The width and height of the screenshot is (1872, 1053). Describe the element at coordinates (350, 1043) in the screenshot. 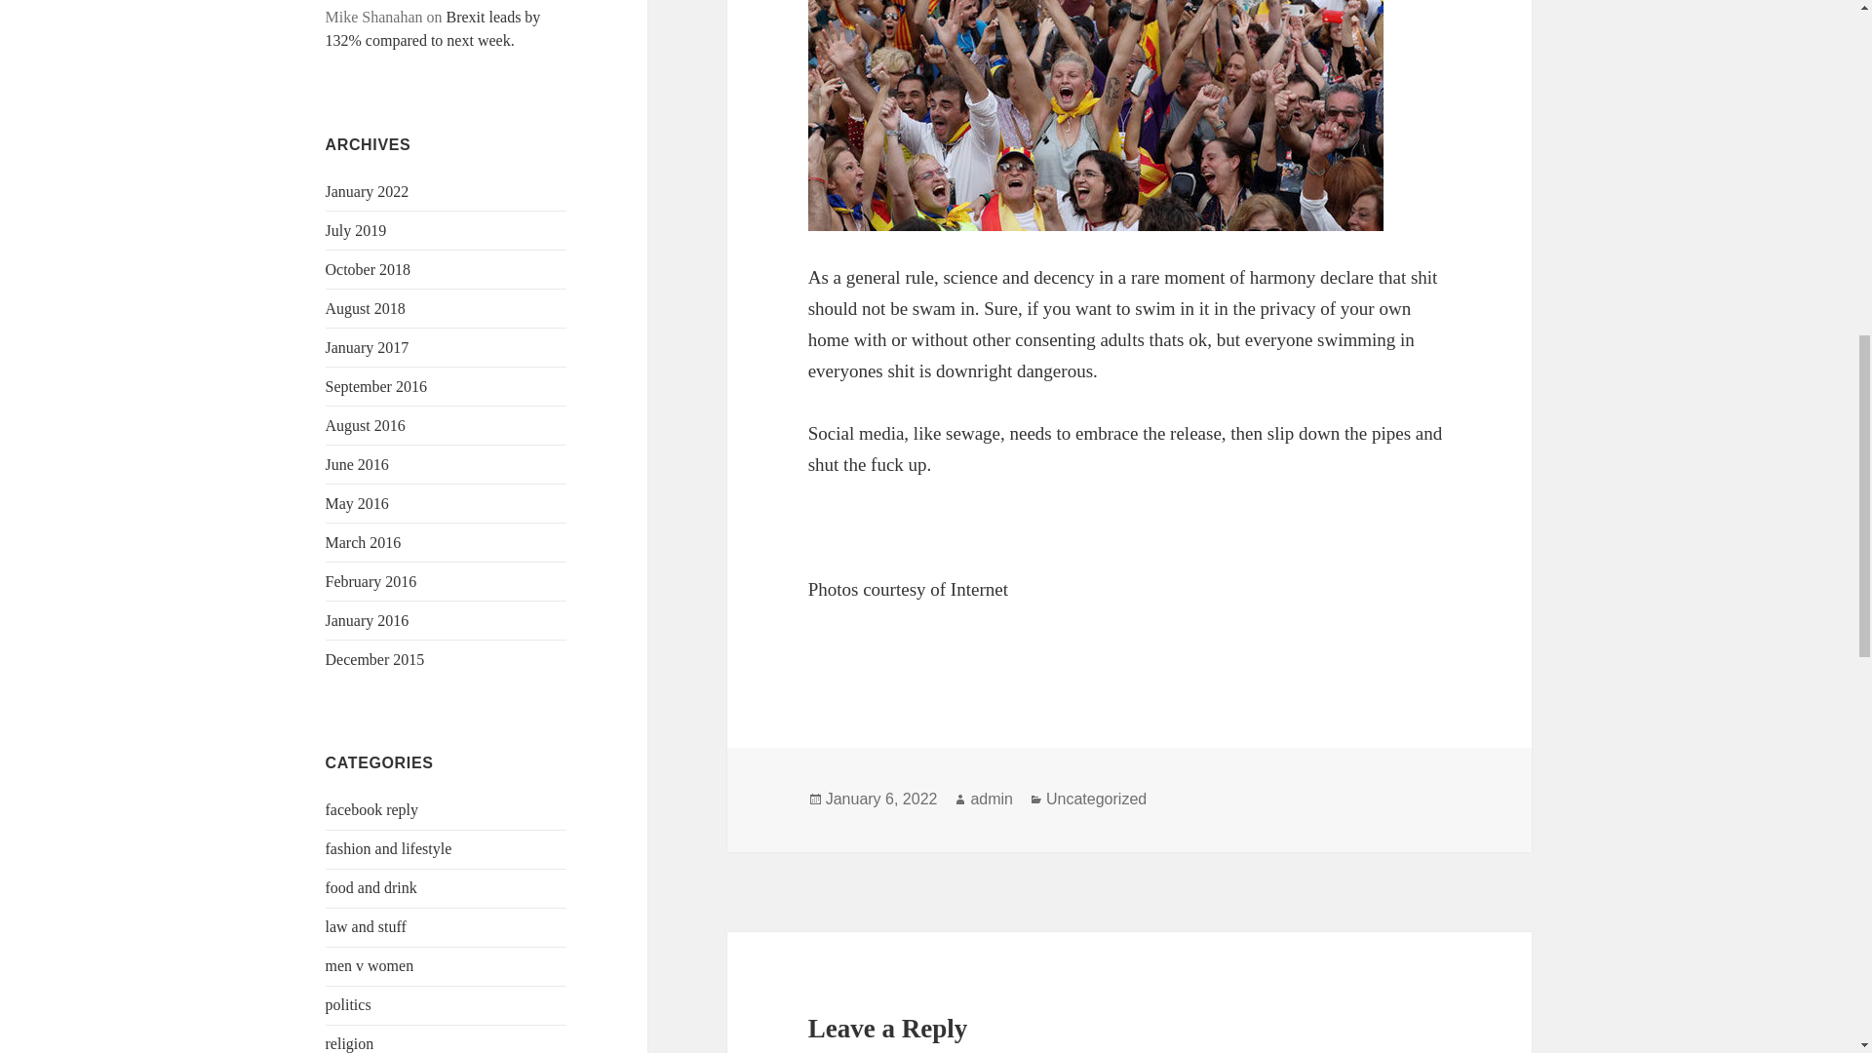

I see `religion` at that location.